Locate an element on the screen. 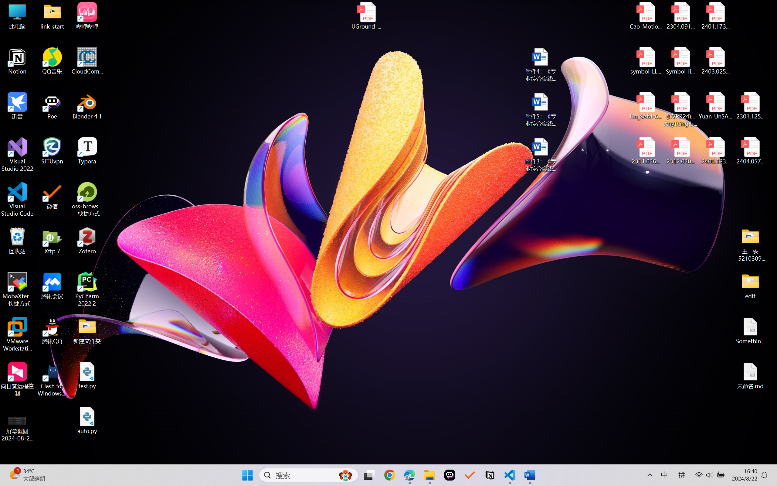 The height and width of the screenshot is (486, 777). CloudCompare is located at coordinates (87, 61).